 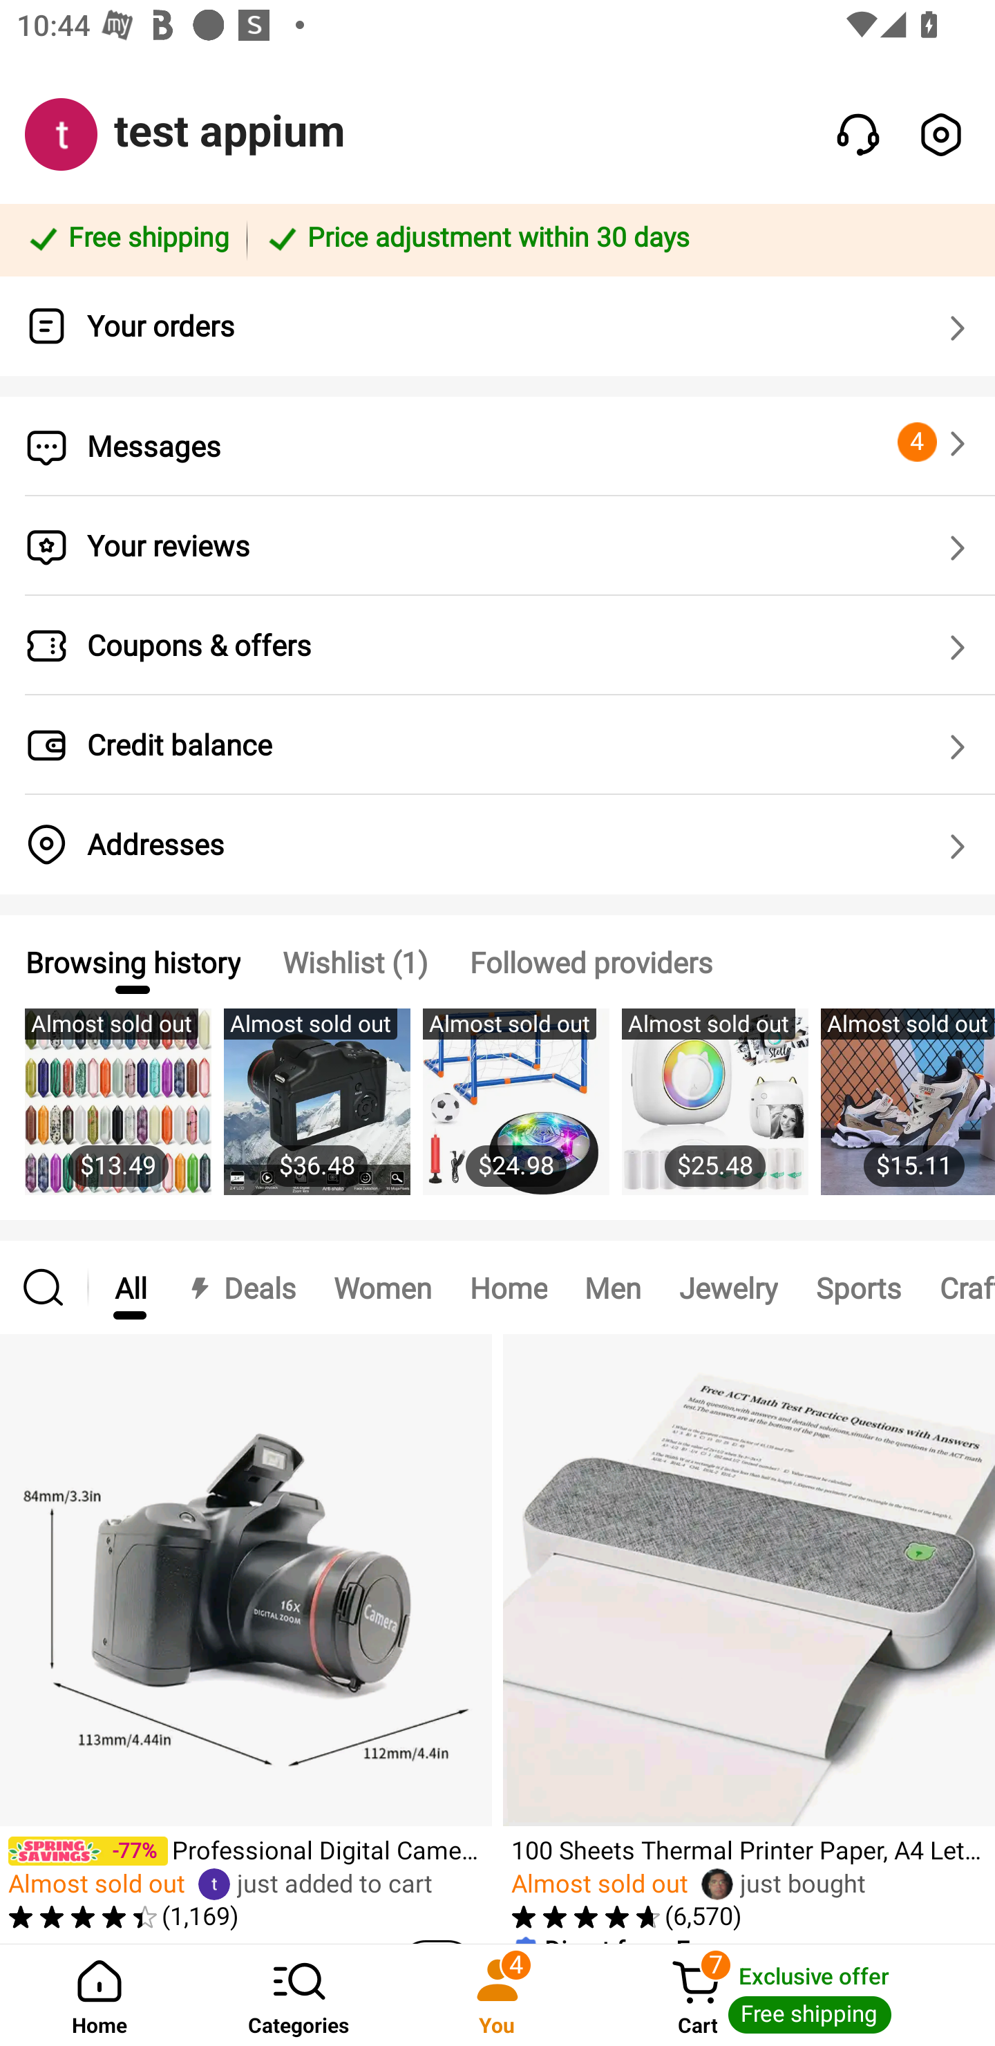 I want to click on Categories, so click(x=298, y=1995).